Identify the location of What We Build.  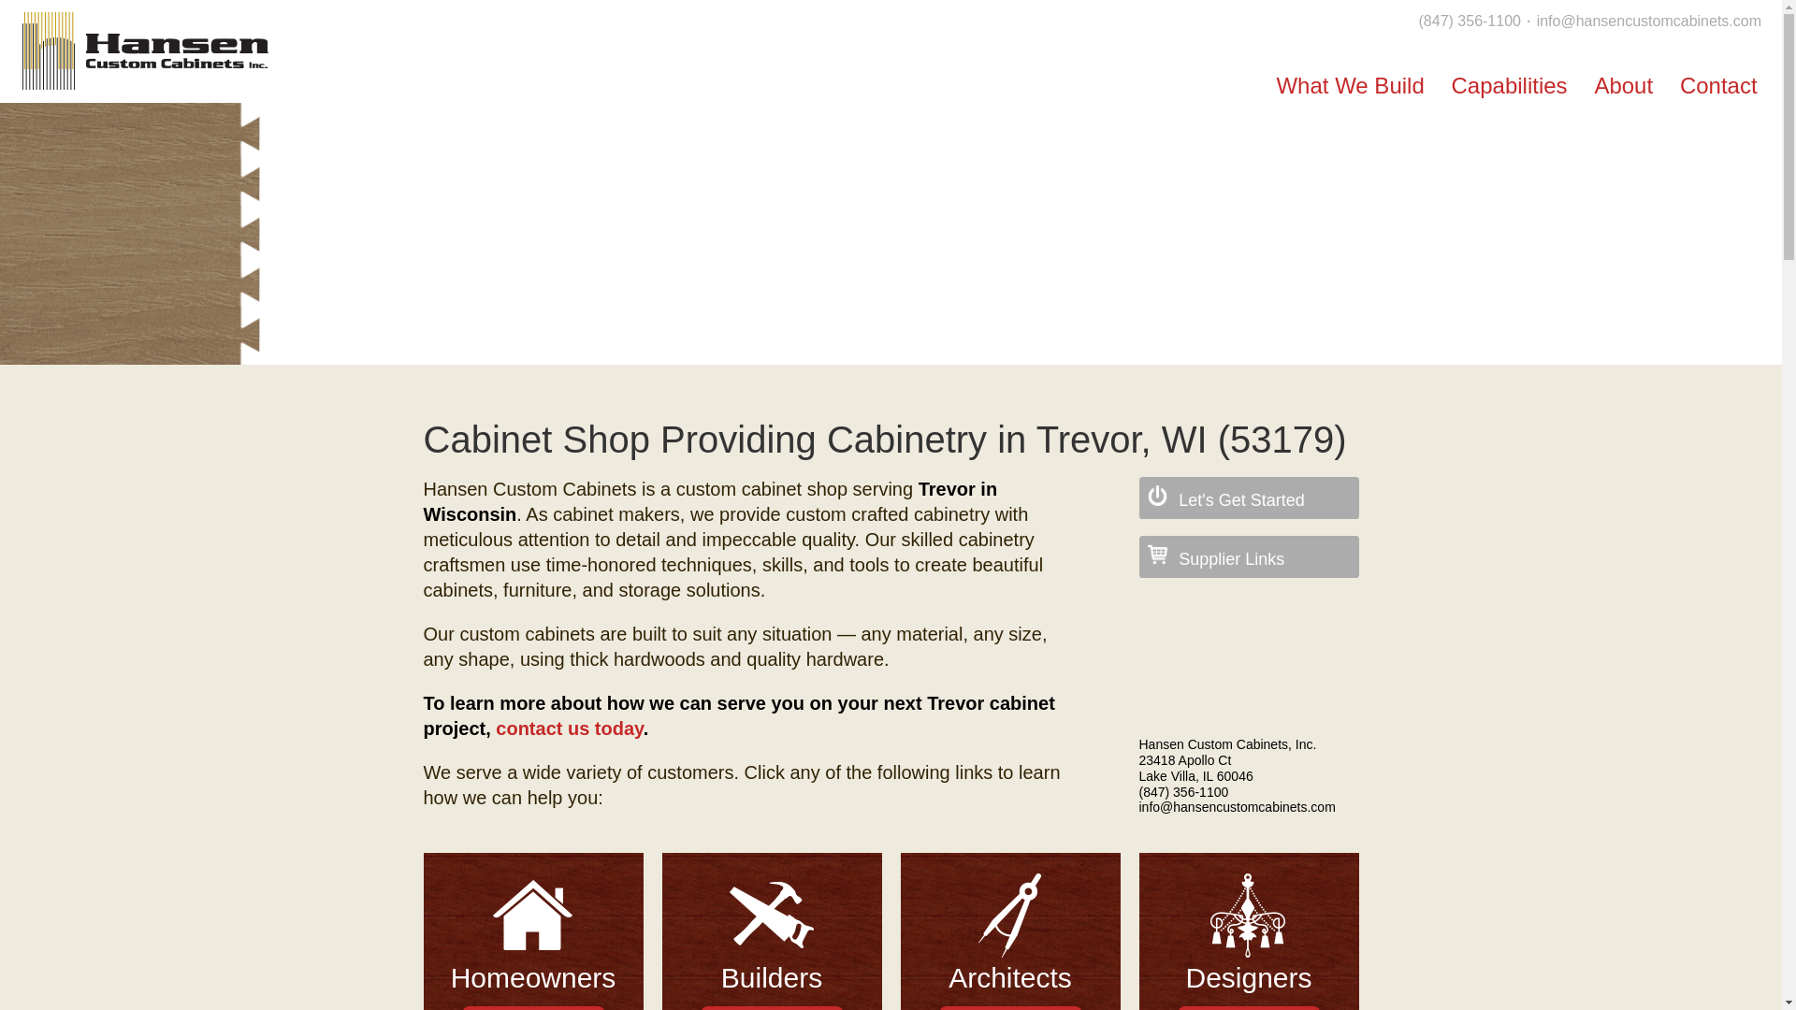
(1350, 81).